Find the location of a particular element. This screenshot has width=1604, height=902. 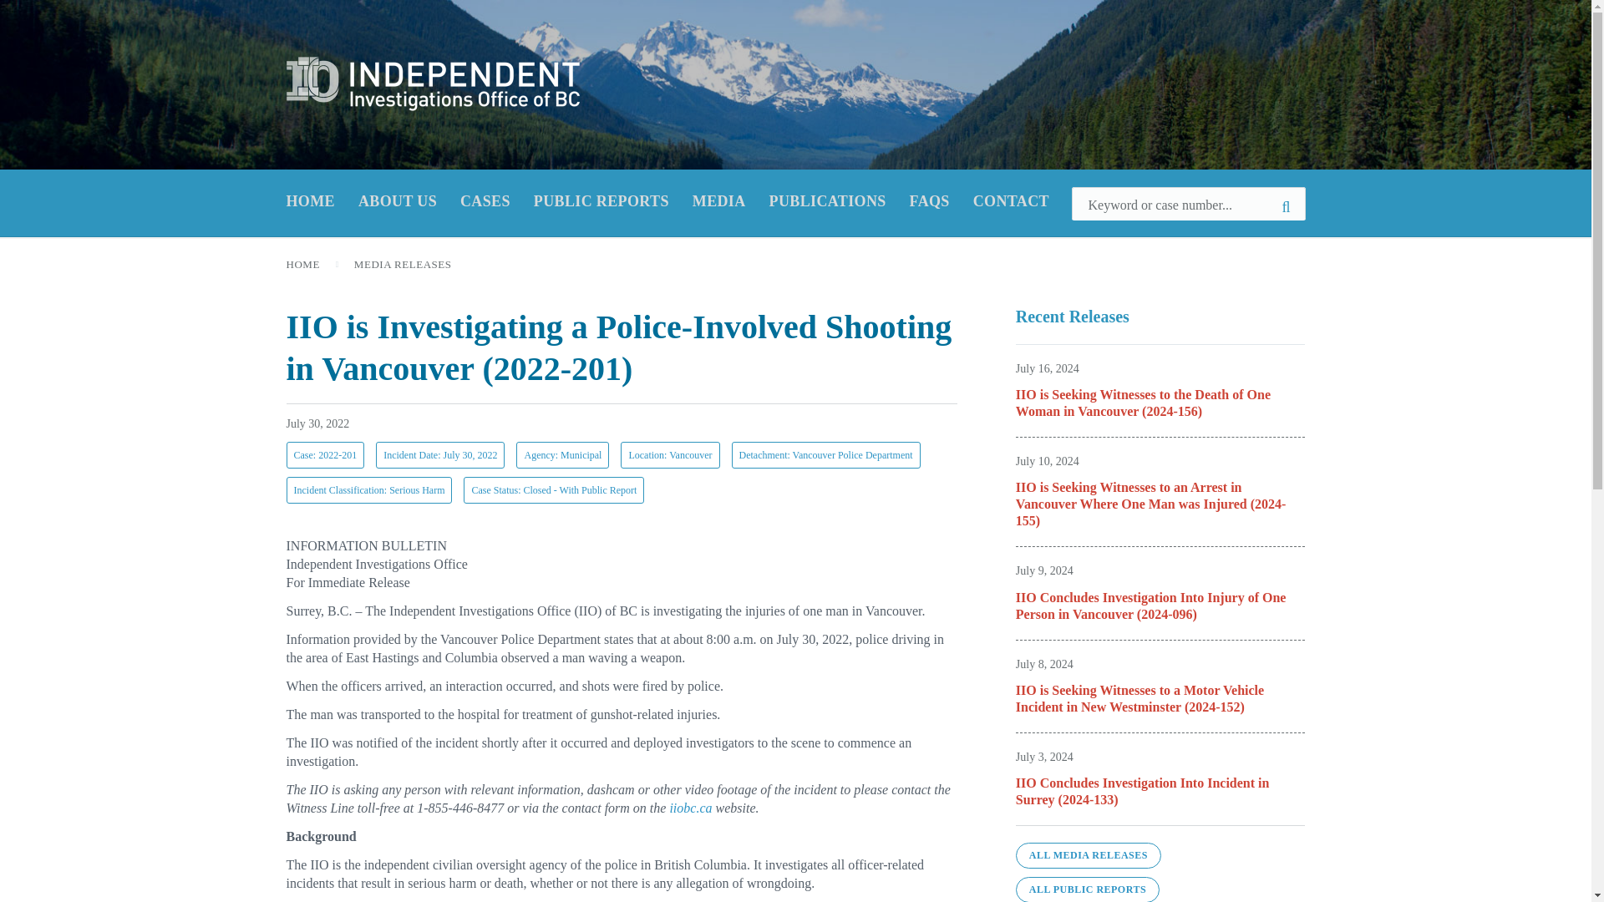

HOME is located at coordinates (302, 264).